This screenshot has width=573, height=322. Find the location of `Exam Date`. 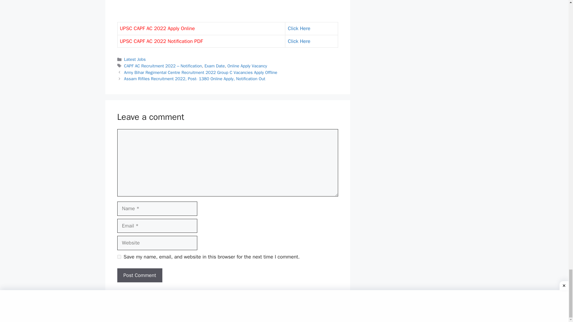

Exam Date is located at coordinates (214, 66).